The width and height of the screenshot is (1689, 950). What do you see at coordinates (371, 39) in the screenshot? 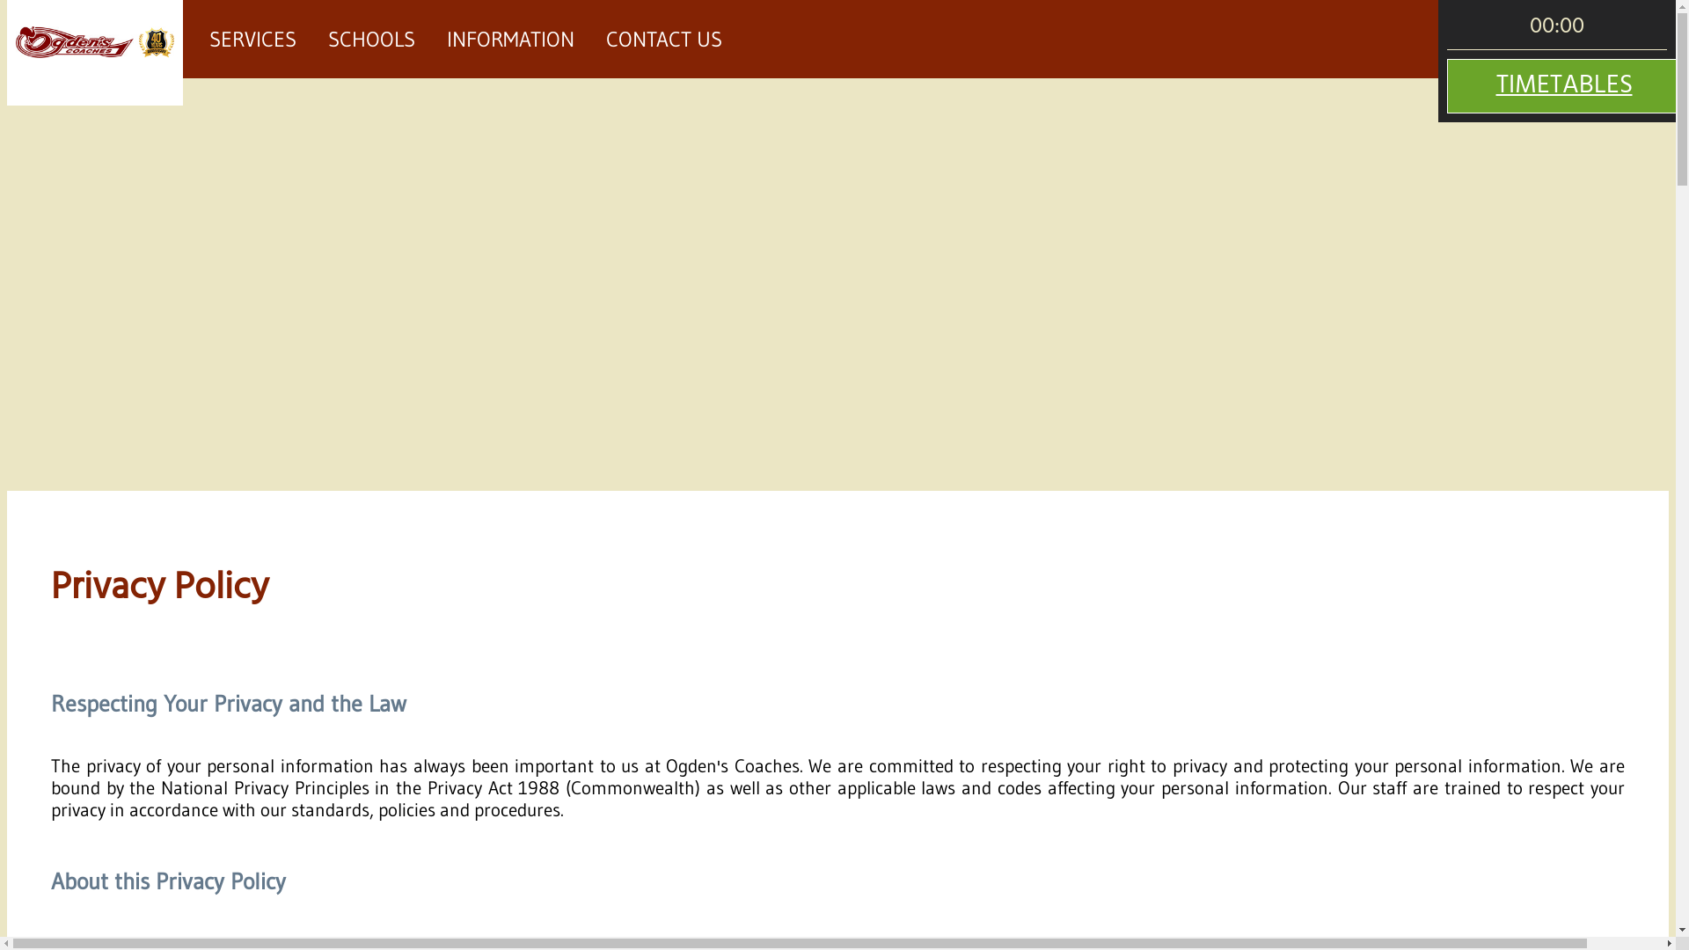
I see `SCHOOLS` at bounding box center [371, 39].